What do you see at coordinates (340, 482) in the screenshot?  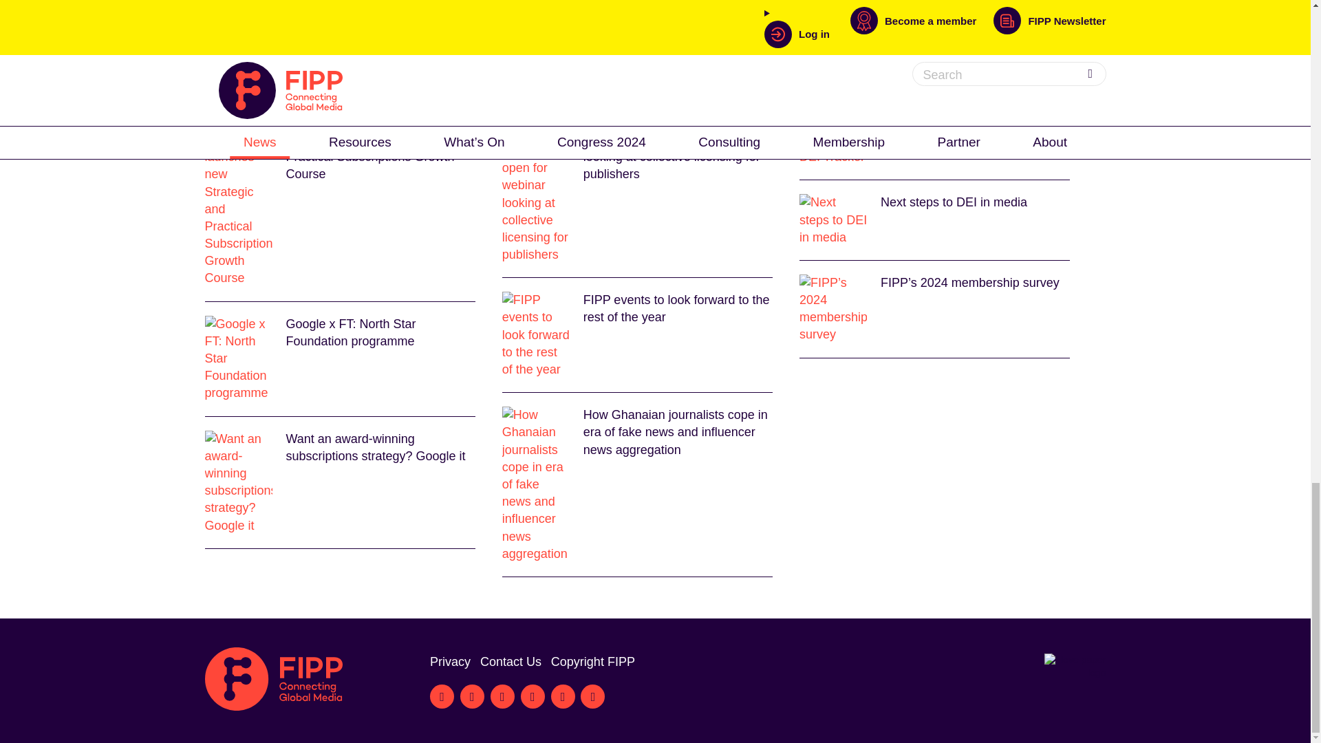 I see `Want an award-winning subscriptions strategy? Google it` at bounding box center [340, 482].